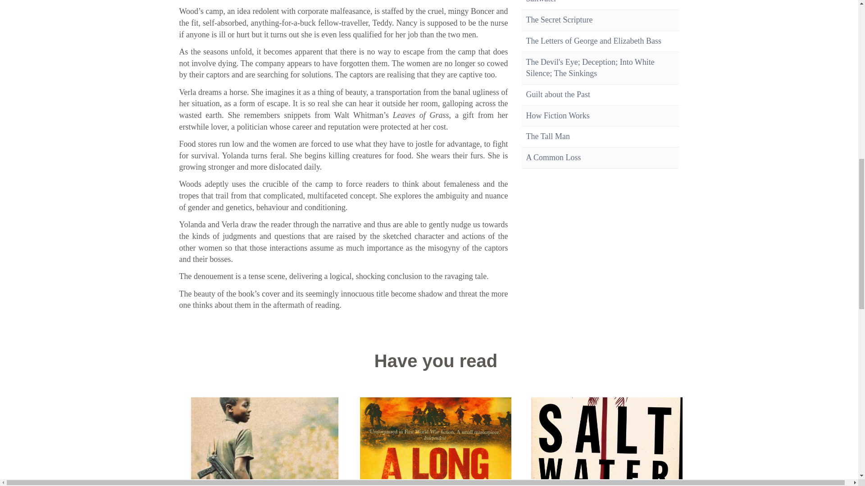 This screenshot has width=865, height=486. What do you see at coordinates (542, 1) in the screenshot?
I see `Saltwater` at bounding box center [542, 1].